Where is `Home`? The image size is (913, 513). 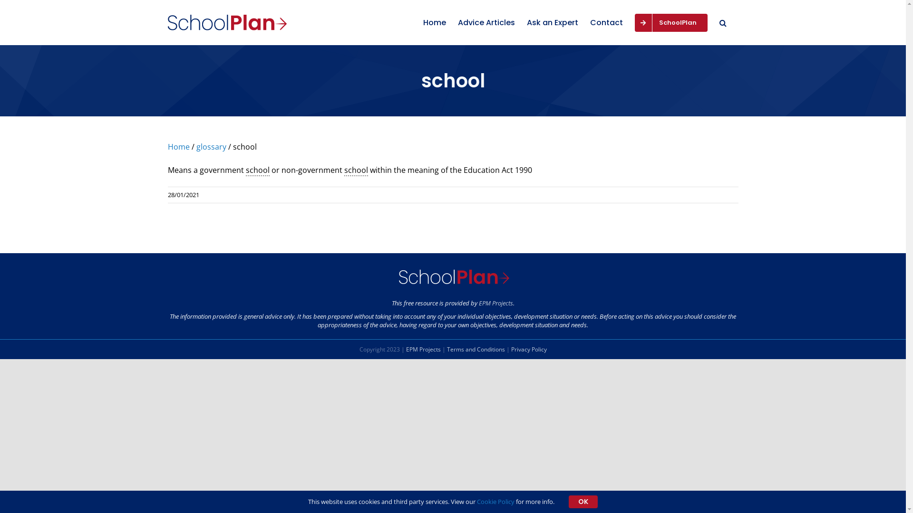 Home is located at coordinates (435, 23).